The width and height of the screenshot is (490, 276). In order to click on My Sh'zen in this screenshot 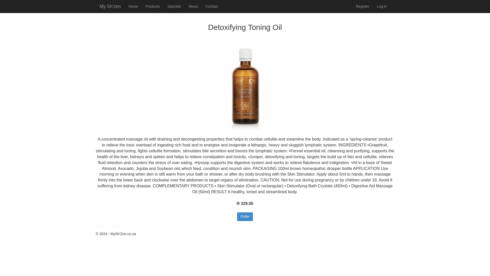, I will do `click(110, 6)`.